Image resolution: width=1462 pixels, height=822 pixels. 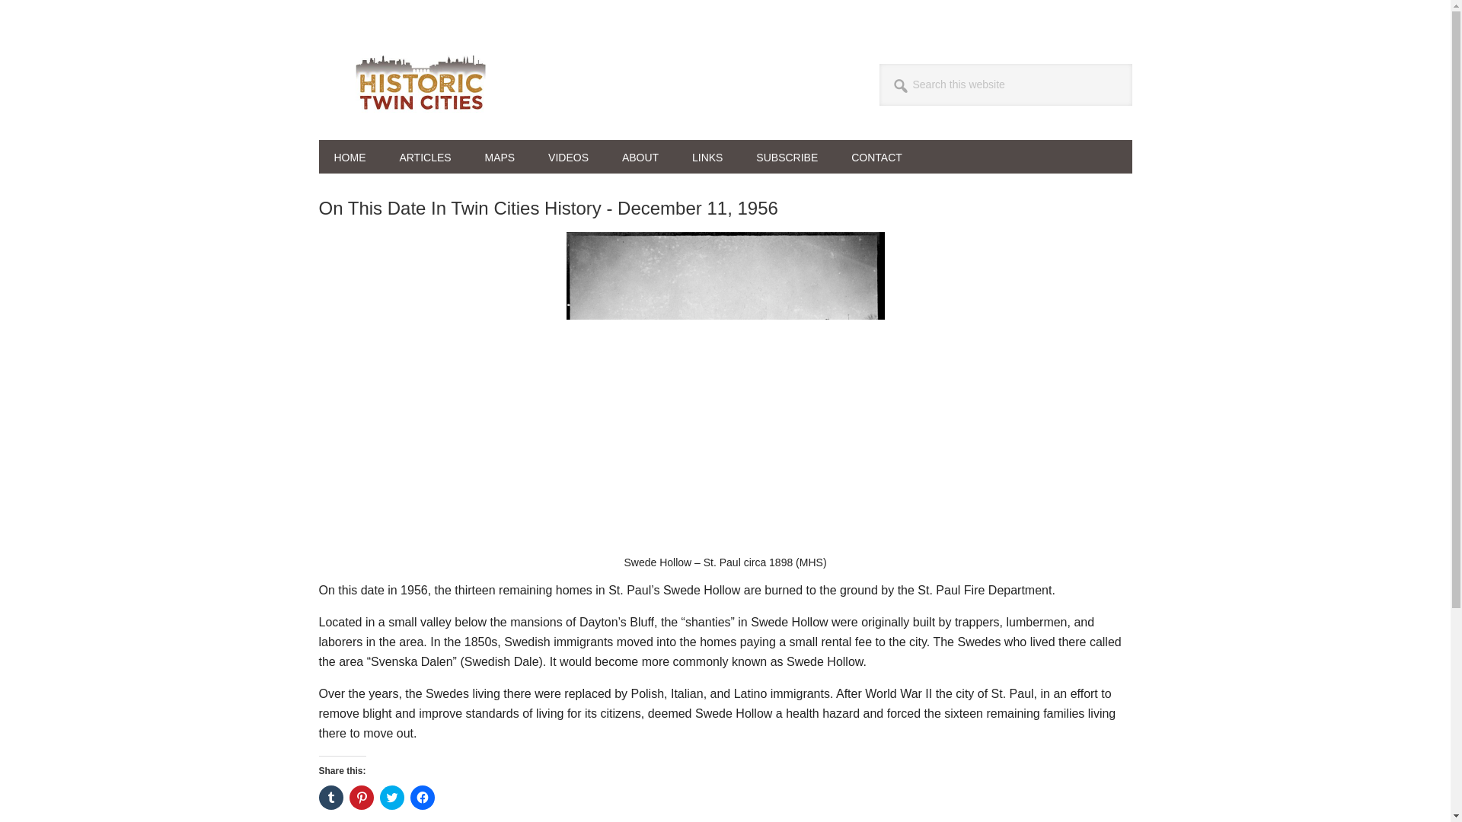 I want to click on HISTORIC TWIN CITIES, so click(x=420, y=82).